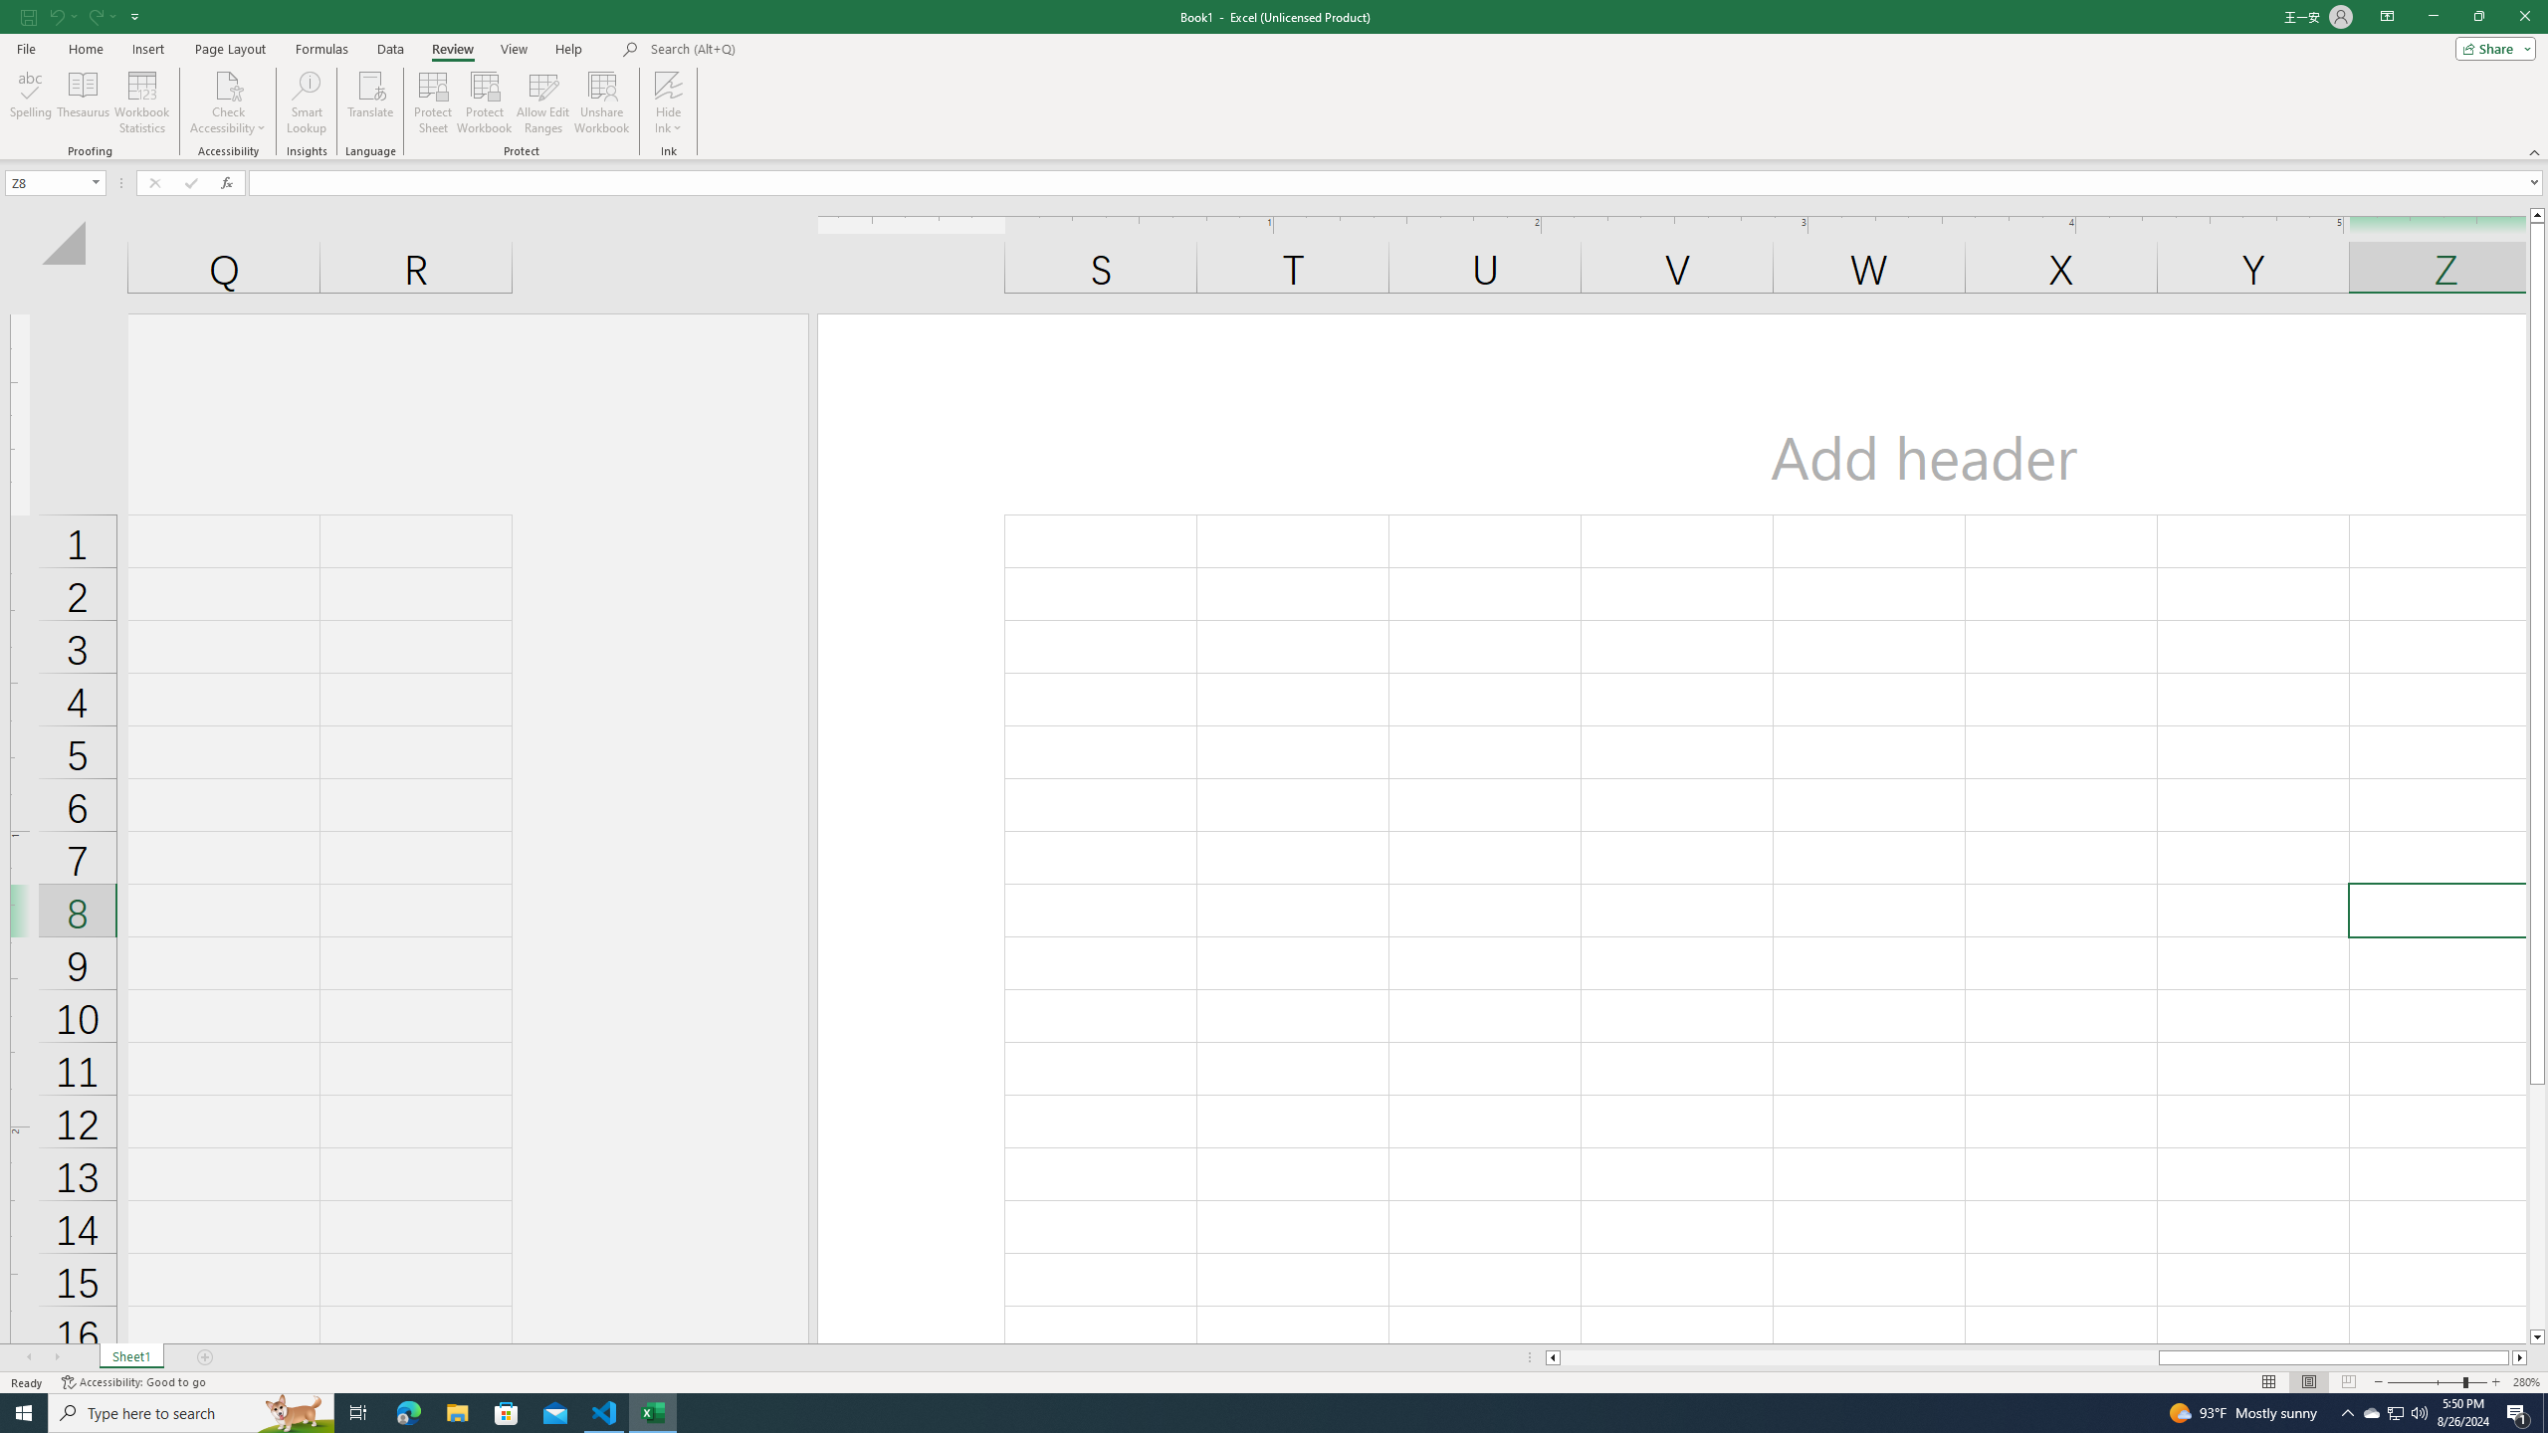 The width and height of the screenshot is (2548, 1433). What do you see at coordinates (434, 102) in the screenshot?
I see `Protect Sheet...` at bounding box center [434, 102].